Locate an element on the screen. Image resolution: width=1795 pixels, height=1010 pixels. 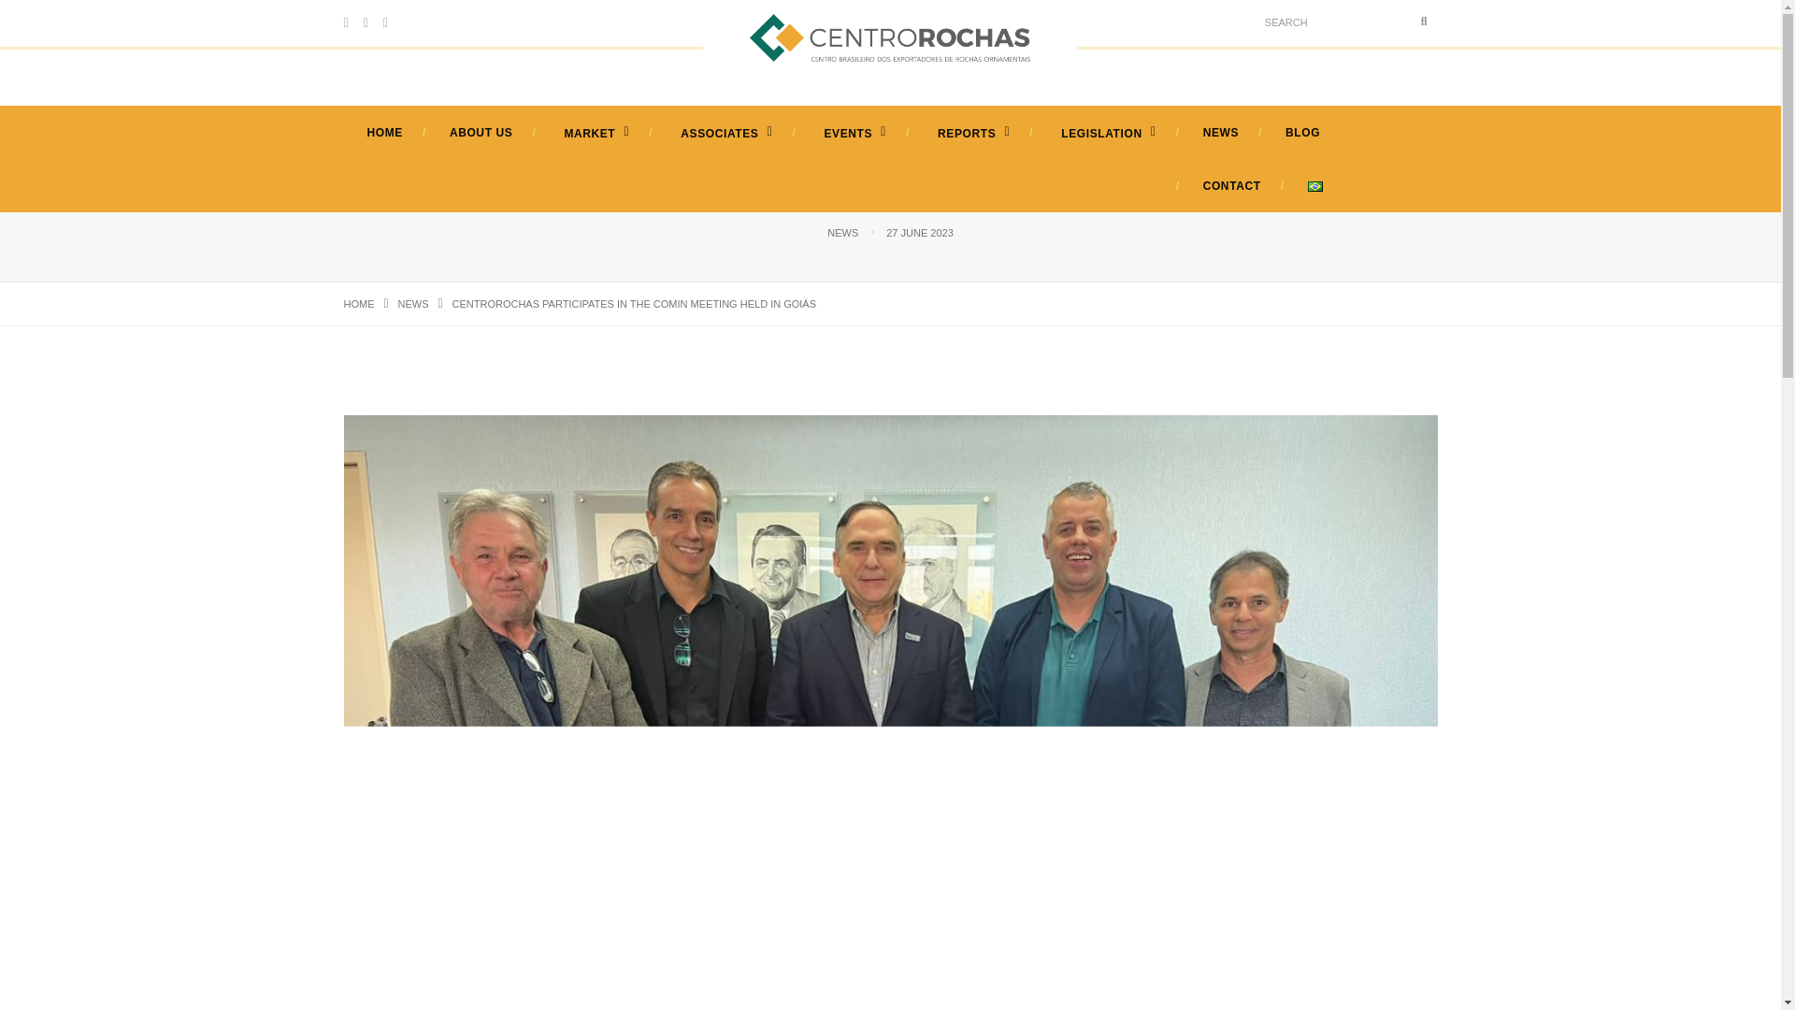
NEWS is located at coordinates (1220, 133).